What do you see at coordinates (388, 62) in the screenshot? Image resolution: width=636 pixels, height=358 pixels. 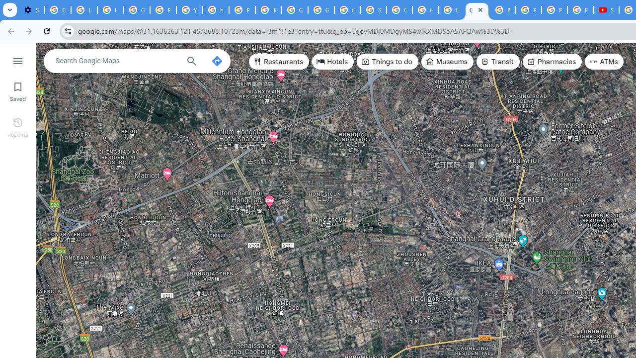 I see `Things to do` at bounding box center [388, 62].